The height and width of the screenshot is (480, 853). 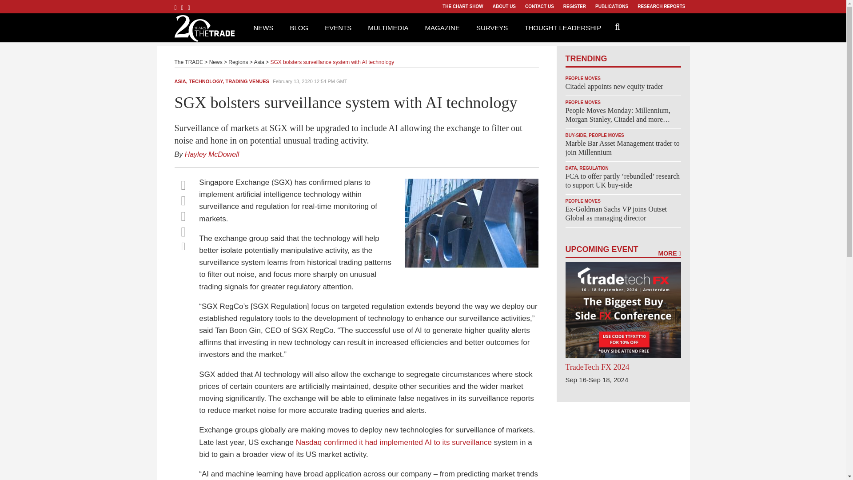 I want to click on ABOUT US, so click(x=504, y=7).